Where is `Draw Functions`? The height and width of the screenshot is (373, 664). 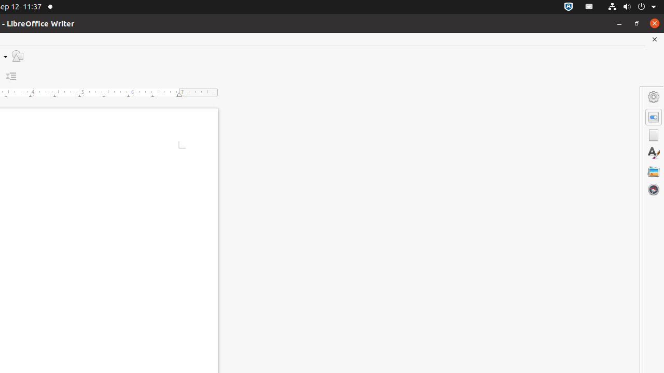 Draw Functions is located at coordinates (18, 56).